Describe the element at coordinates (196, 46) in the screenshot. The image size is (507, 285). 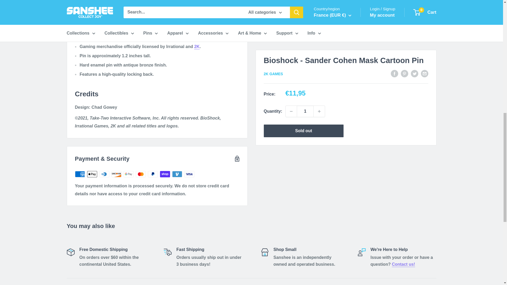
I see `Official 2K Collection` at that location.